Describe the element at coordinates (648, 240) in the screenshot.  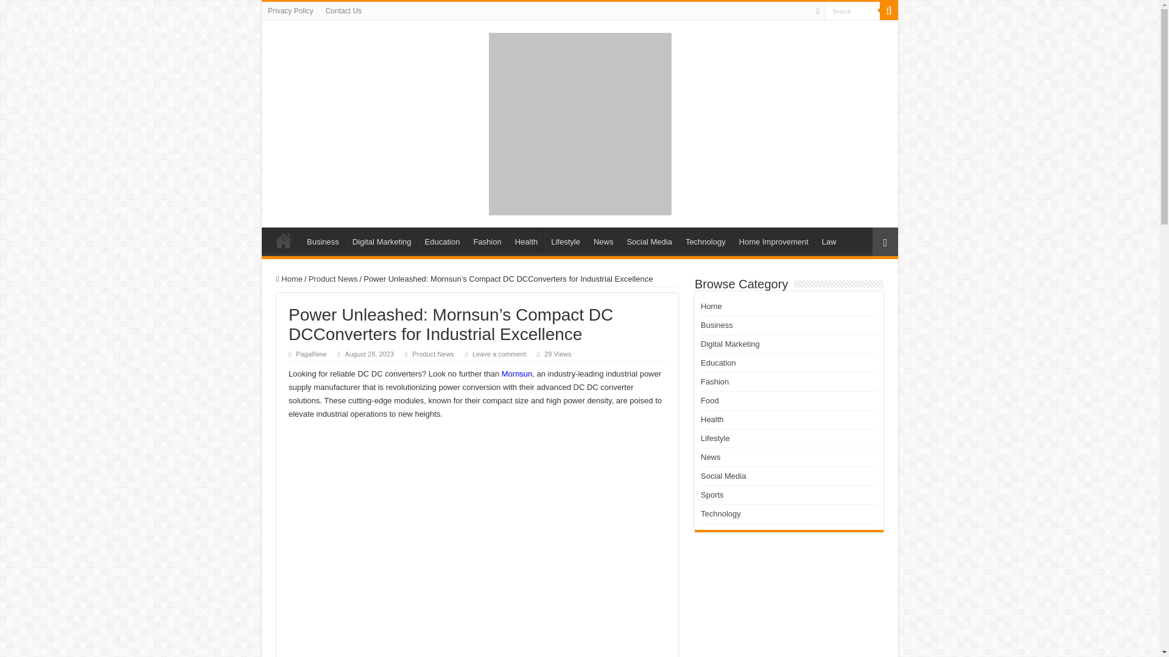
I see `Social Media` at that location.